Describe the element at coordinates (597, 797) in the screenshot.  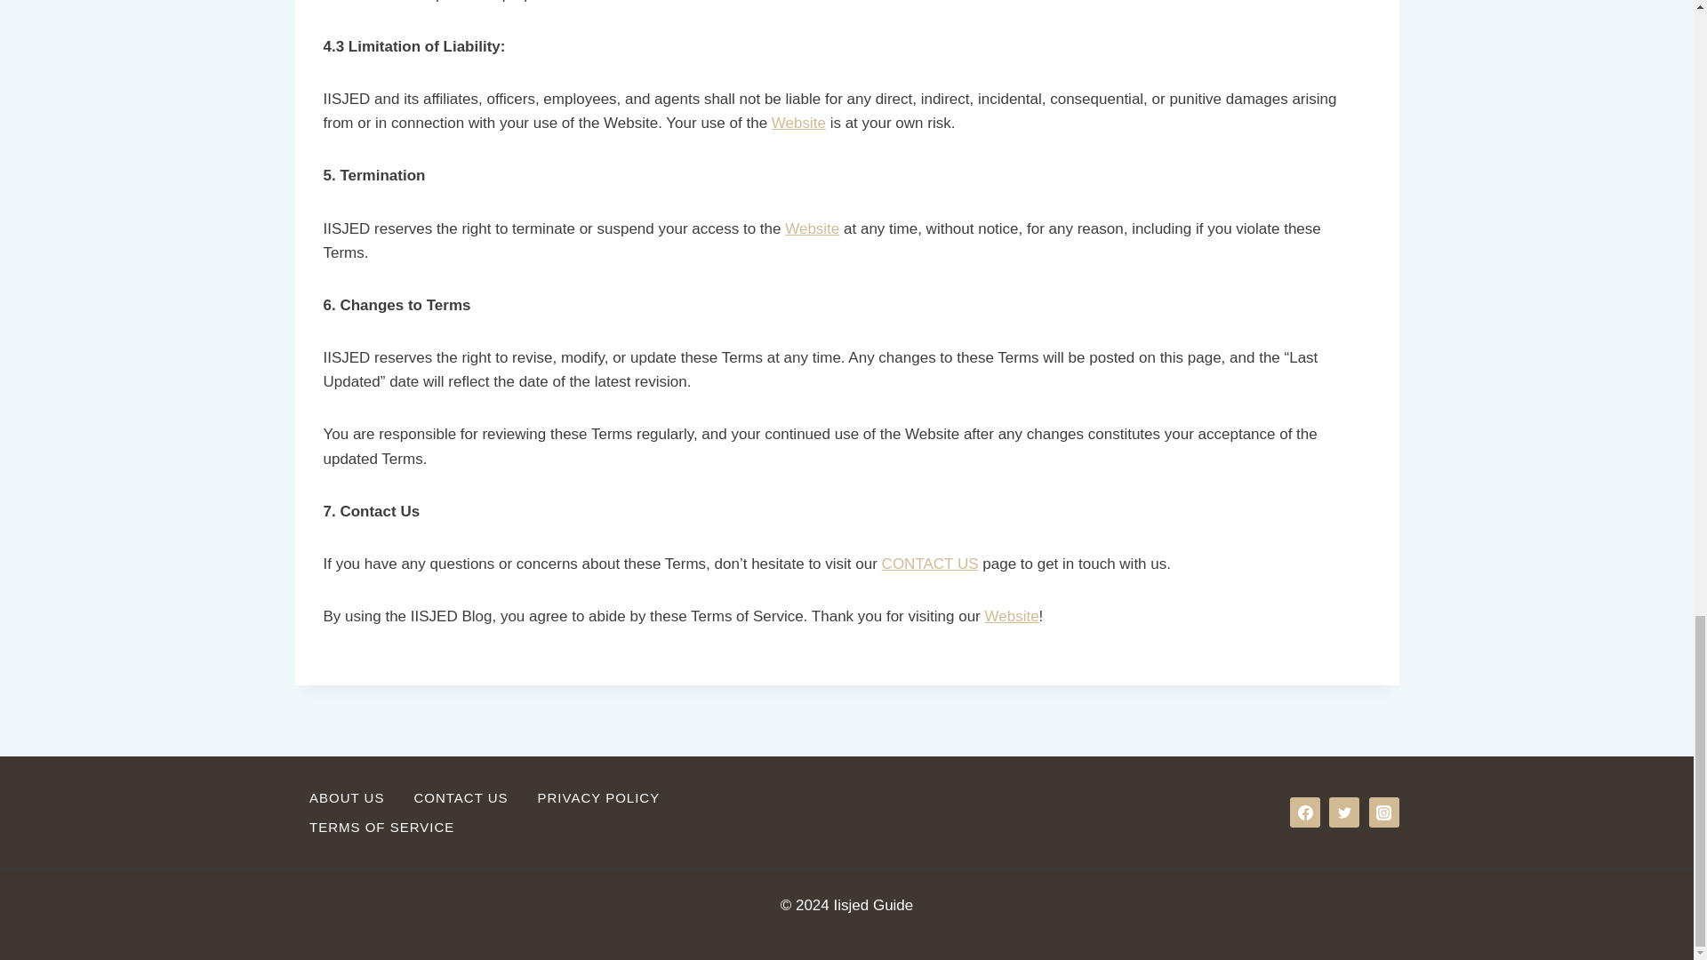
I see `PRIVACY POLICY` at that location.